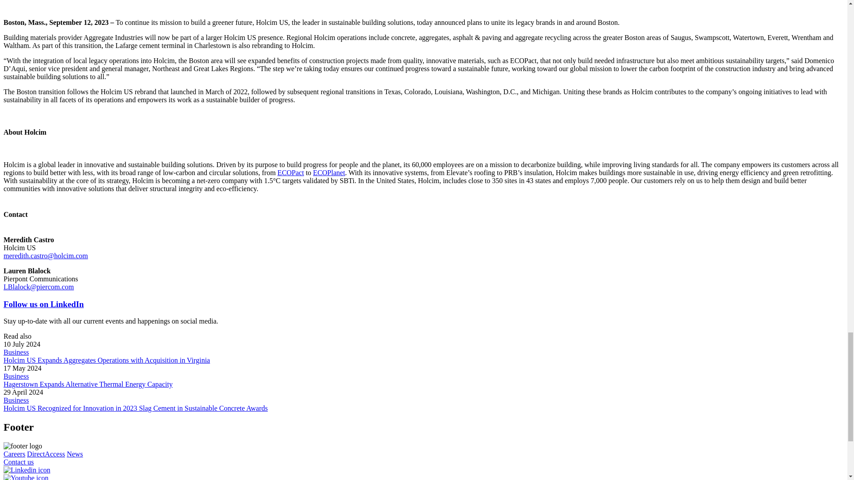 The width and height of the screenshot is (854, 480). What do you see at coordinates (329, 172) in the screenshot?
I see `ECOPlanet Cements Archive` at bounding box center [329, 172].